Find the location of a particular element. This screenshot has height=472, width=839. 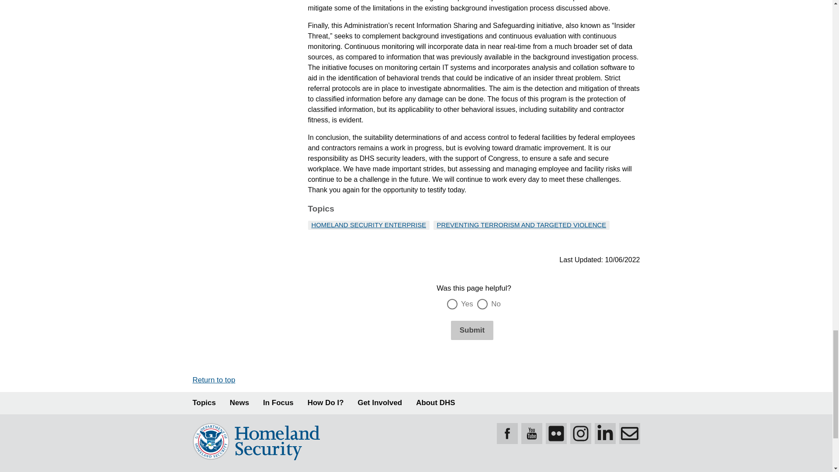

Get Involved is located at coordinates (380, 403).